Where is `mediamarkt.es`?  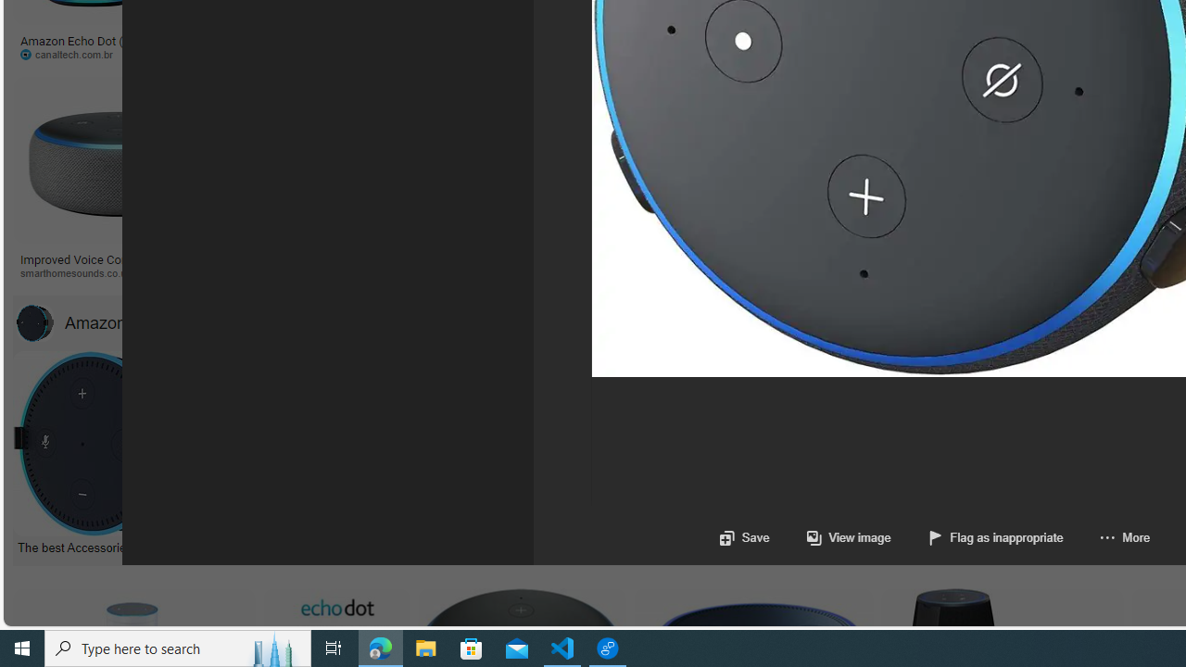 mediamarkt.es is located at coordinates (1041, 272).